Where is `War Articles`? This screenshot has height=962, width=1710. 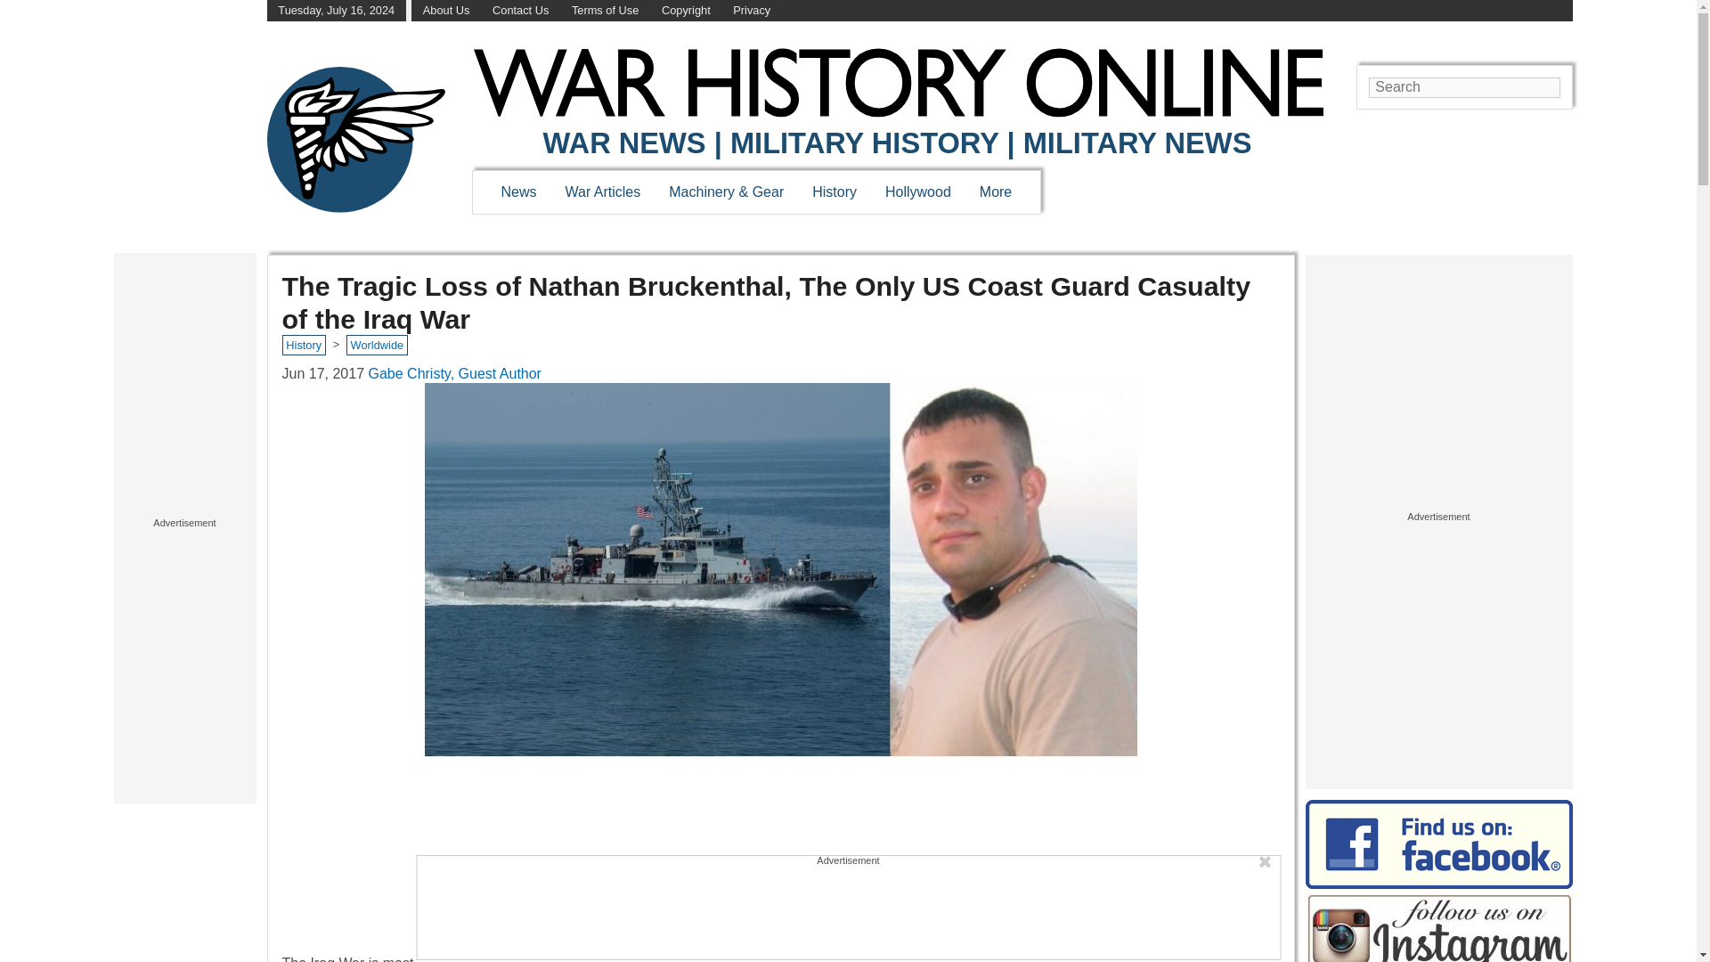 War Articles is located at coordinates (604, 192).